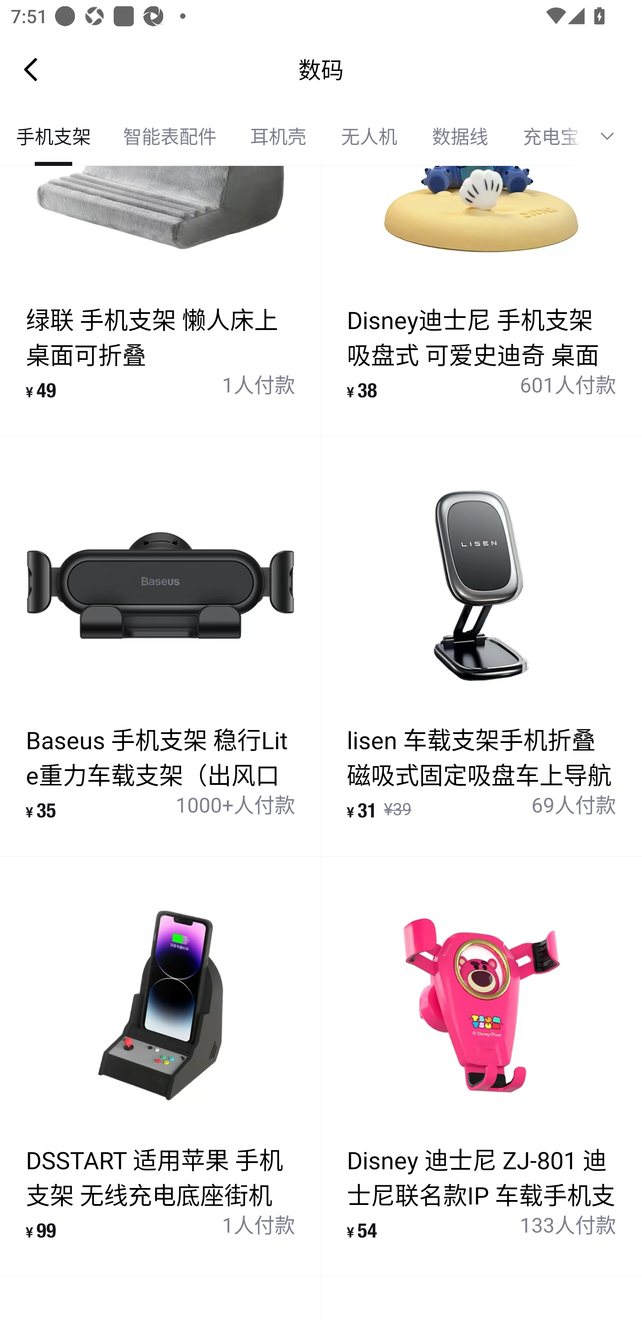 This screenshot has height=1320, width=642. I want to click on Navigate up, so click(31, 69).